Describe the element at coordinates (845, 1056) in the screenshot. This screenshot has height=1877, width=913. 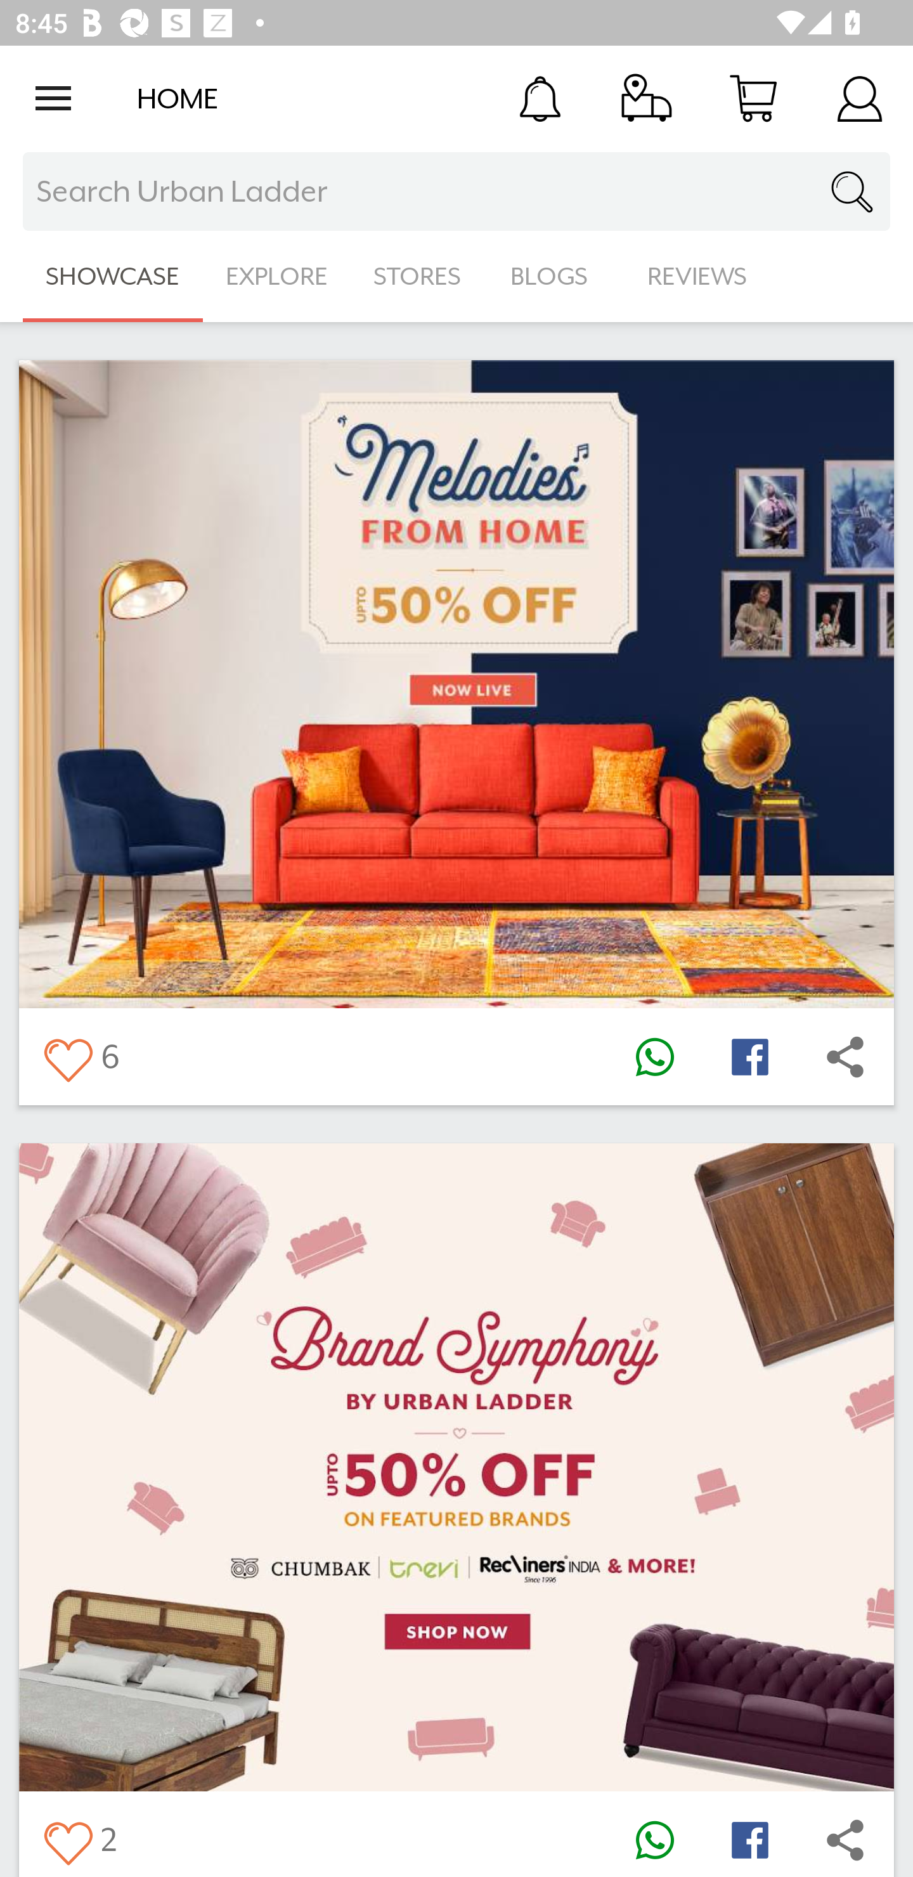
I see `` at that location.